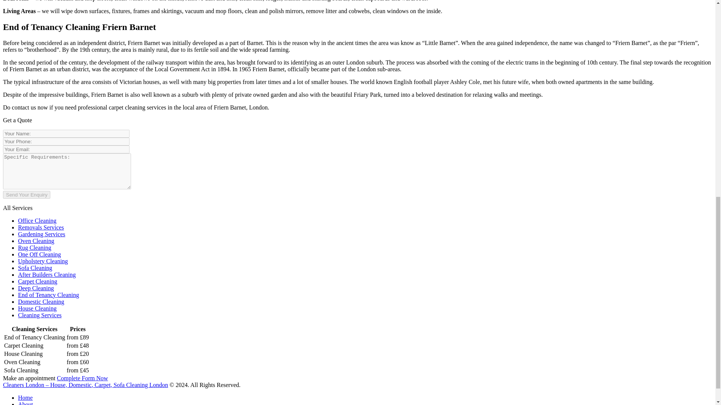 Image resolution: width=721 pixels, height=405 pixels. What do you see at coordinates (40, 315) in the screenshot?
I see `Cleaning Services` at bounding box center [40, 315].